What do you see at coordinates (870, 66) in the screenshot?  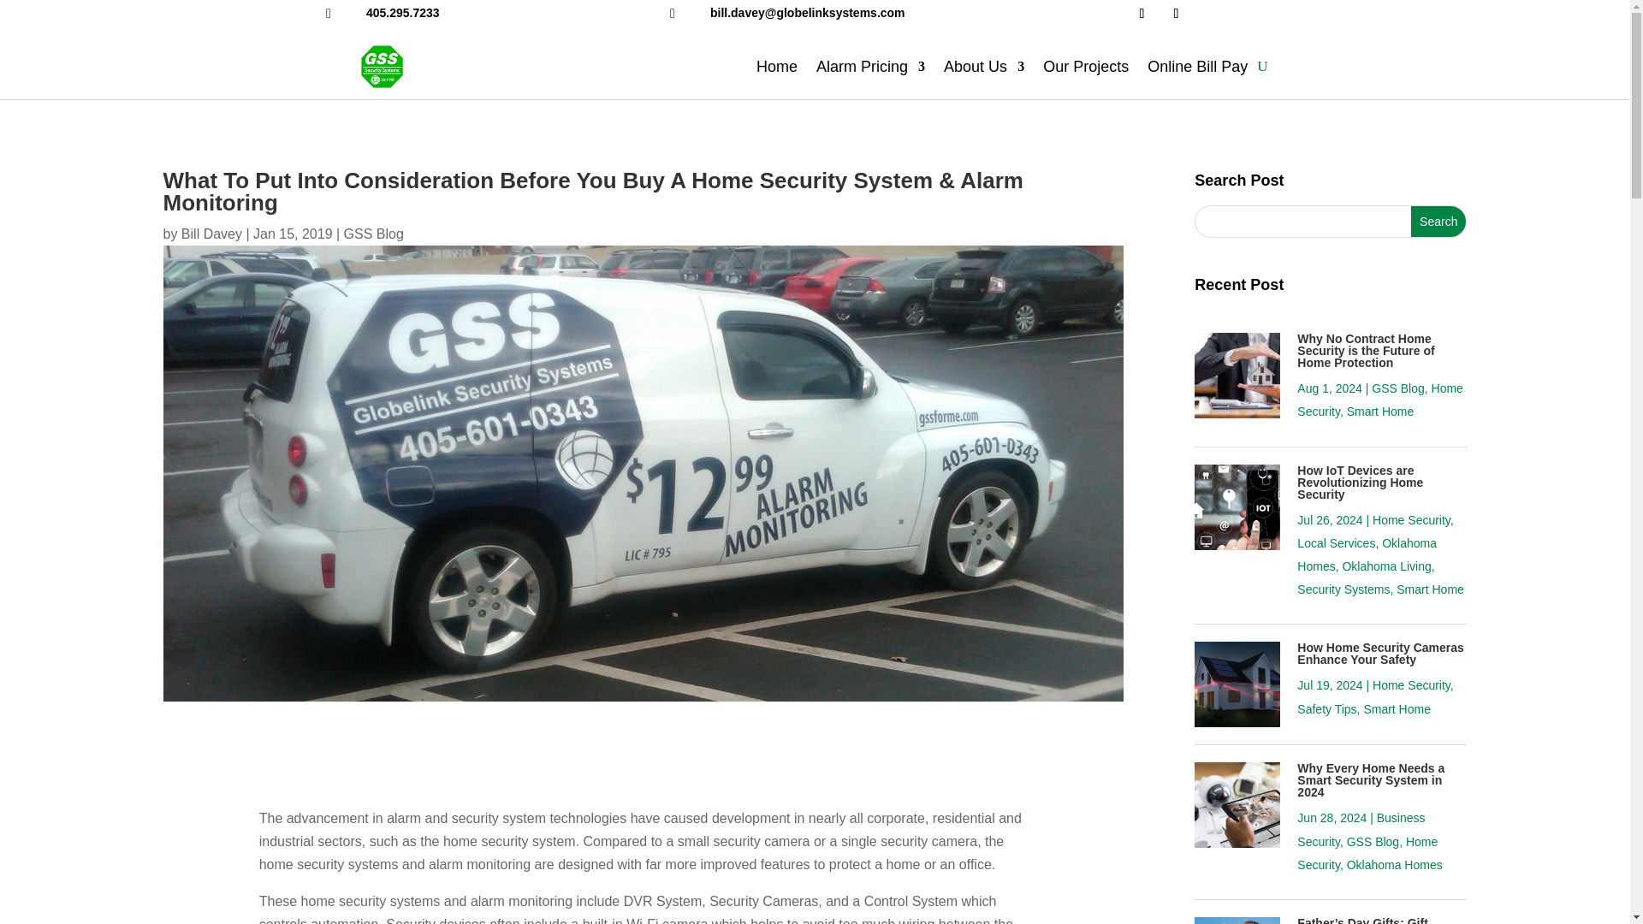 I see `Alarm Pricing` at bounding box center [870, 66].